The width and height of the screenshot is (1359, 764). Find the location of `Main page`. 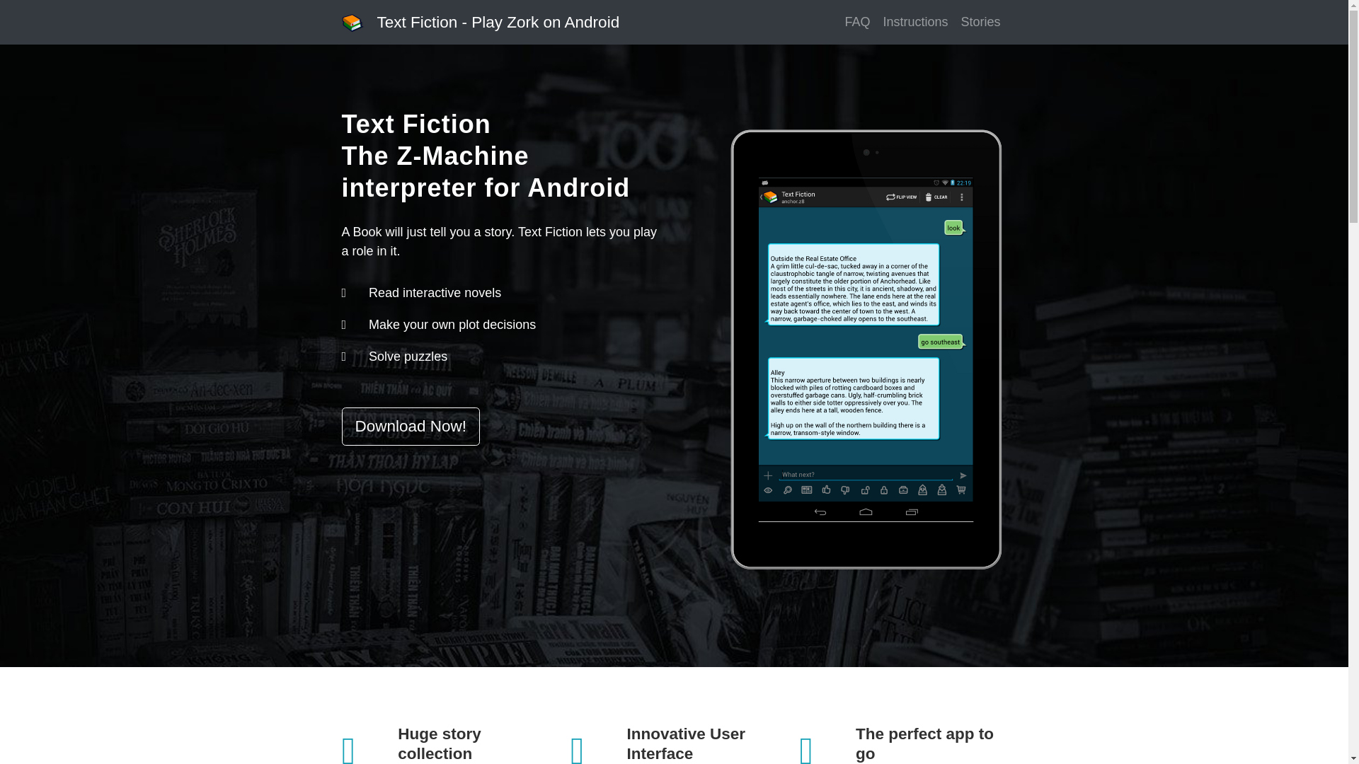

Main page is located at coordinates (498, 22).